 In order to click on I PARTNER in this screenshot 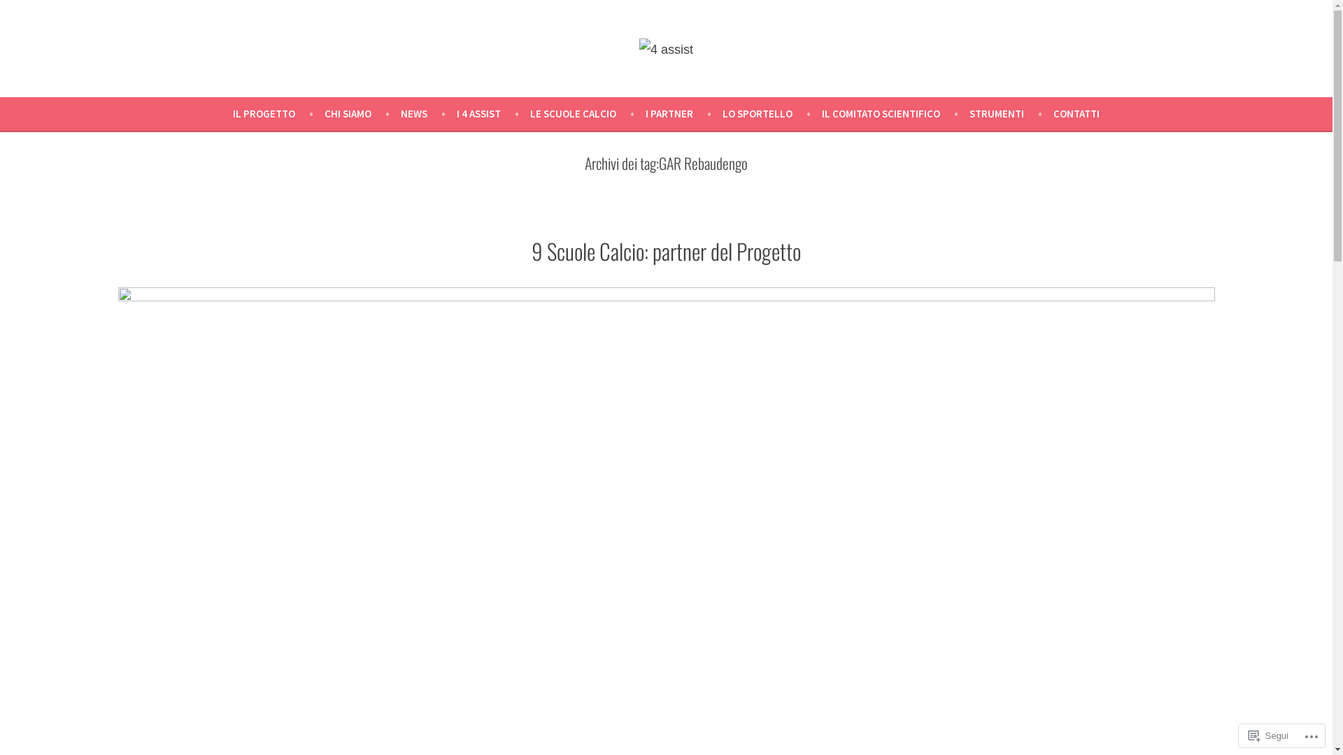, I will do `click(684, 113)`.